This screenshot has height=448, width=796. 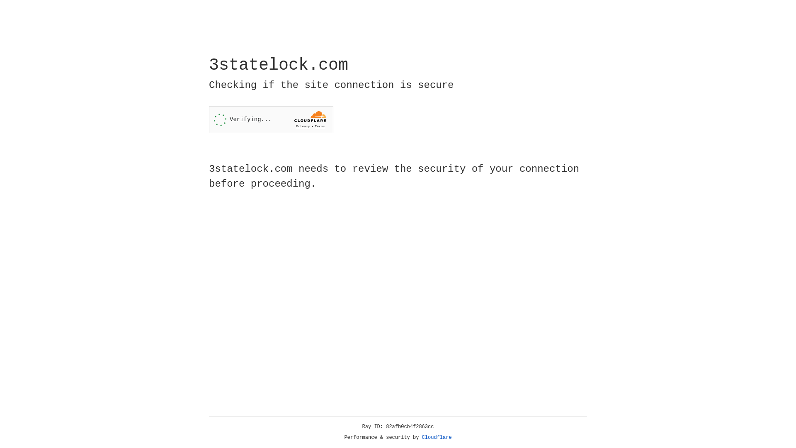 What do you see at coordinates (271, 119) in the screenshot?
I see `Widget containing a Cloudflare security challenge` at bounding box center [271, 119].